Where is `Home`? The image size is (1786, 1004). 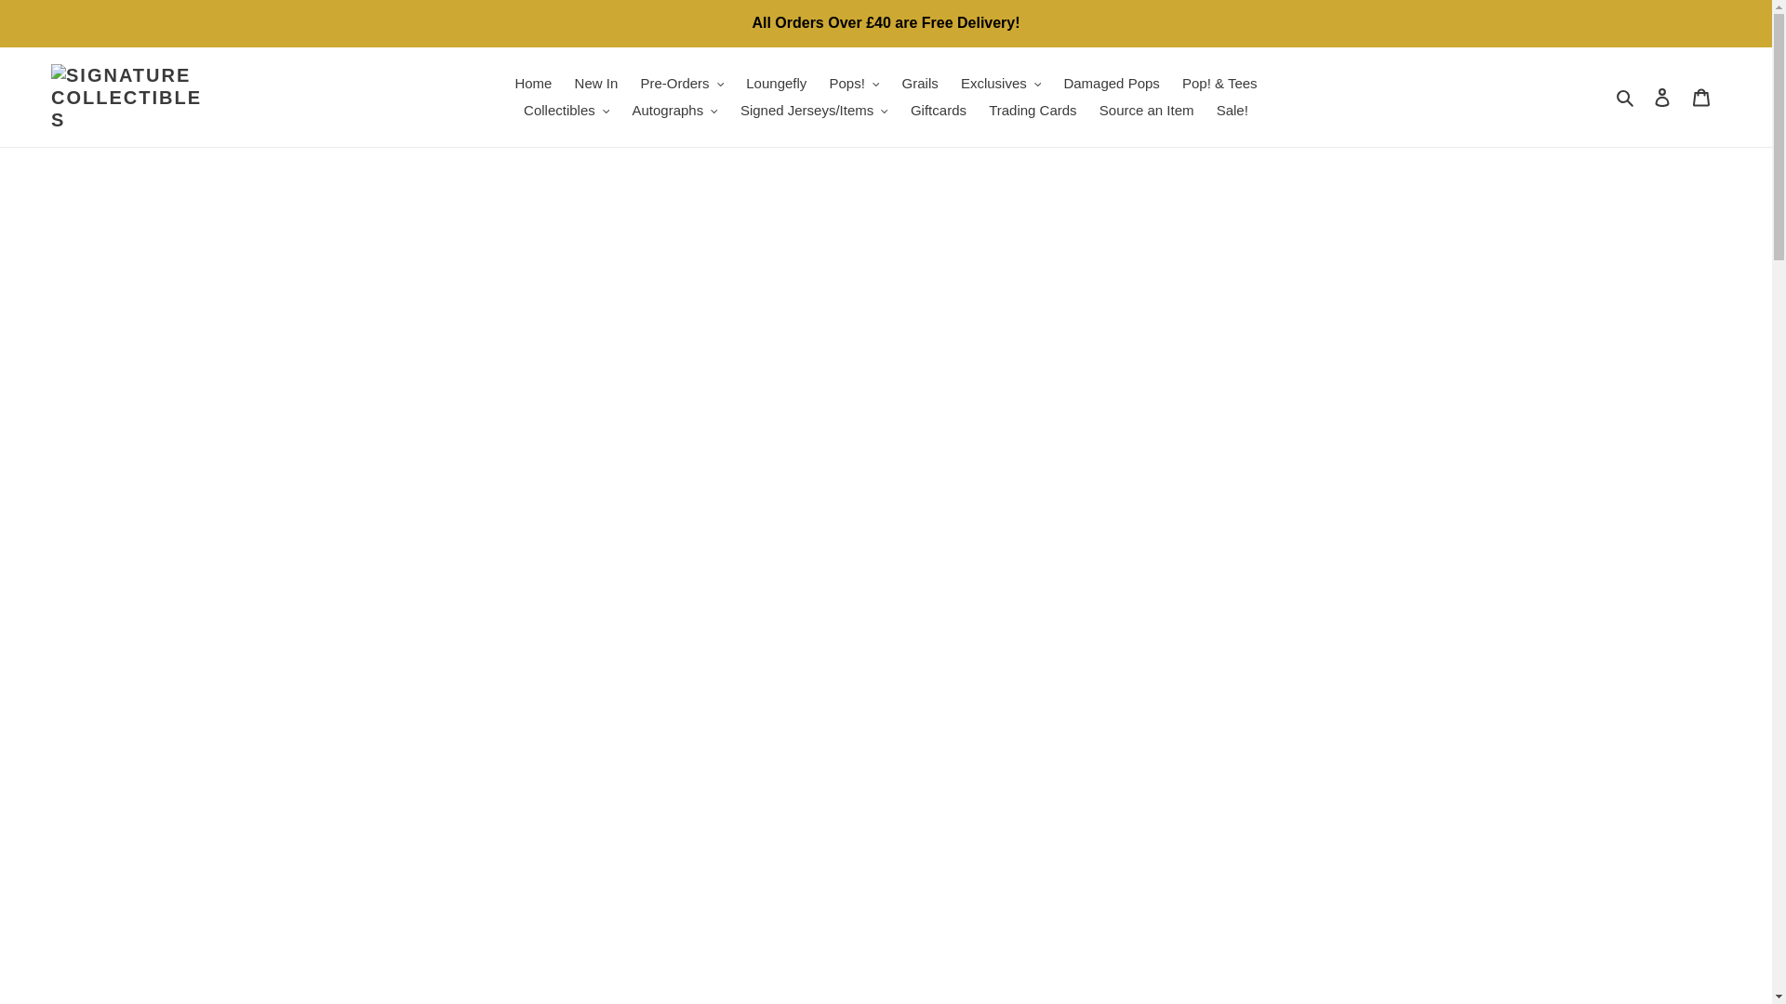 Home is located at coordinates (532, 84).